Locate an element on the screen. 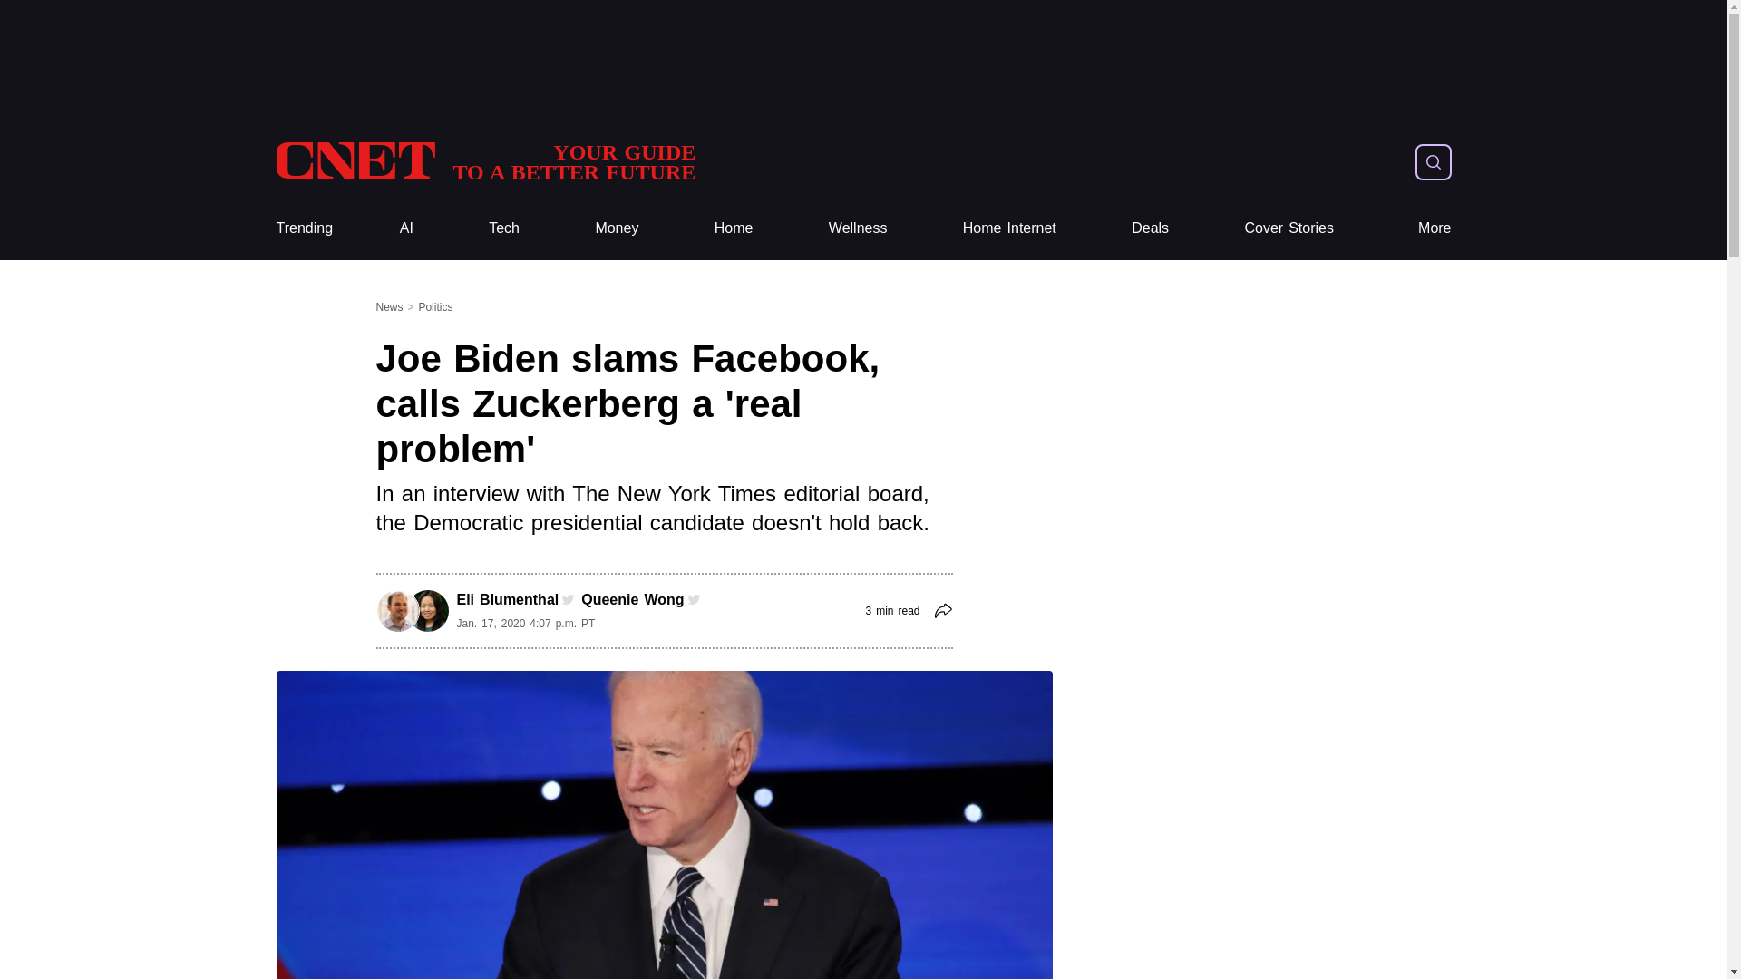 The image size is (1741, 979). Home is located at coordinates (734, 228).